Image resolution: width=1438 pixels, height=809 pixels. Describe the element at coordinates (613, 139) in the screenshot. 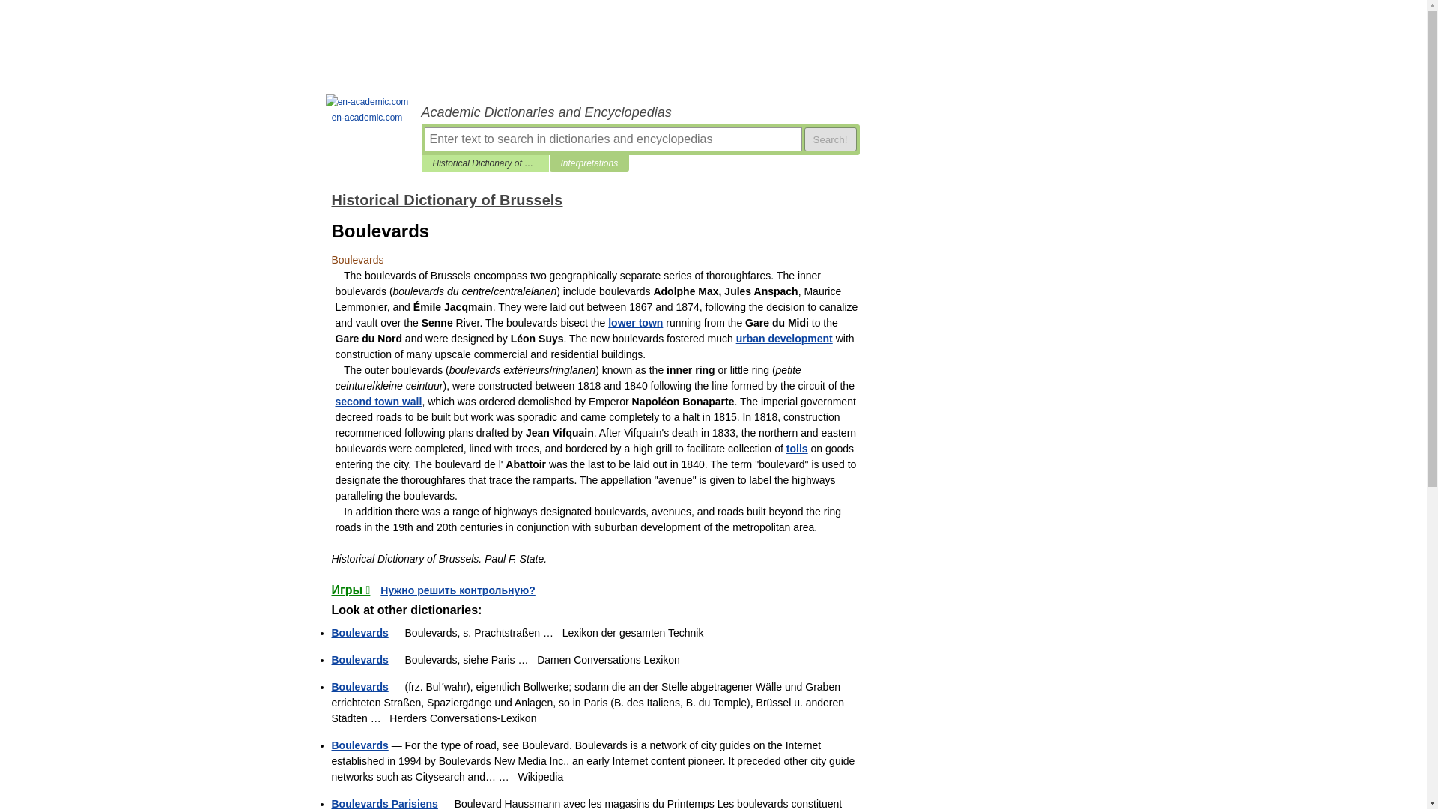

I see `Enter text to search in dictionaries and encyclopedias` at that location.